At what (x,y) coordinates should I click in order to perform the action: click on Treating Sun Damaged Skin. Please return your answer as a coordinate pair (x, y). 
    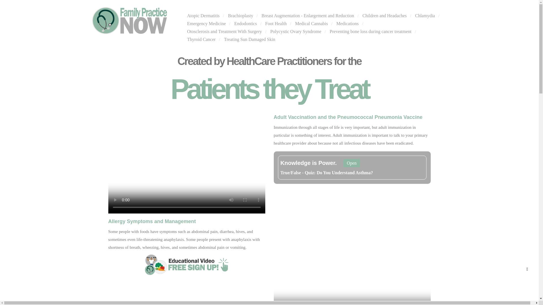
    Looking at the image, I should click on (249, 40).